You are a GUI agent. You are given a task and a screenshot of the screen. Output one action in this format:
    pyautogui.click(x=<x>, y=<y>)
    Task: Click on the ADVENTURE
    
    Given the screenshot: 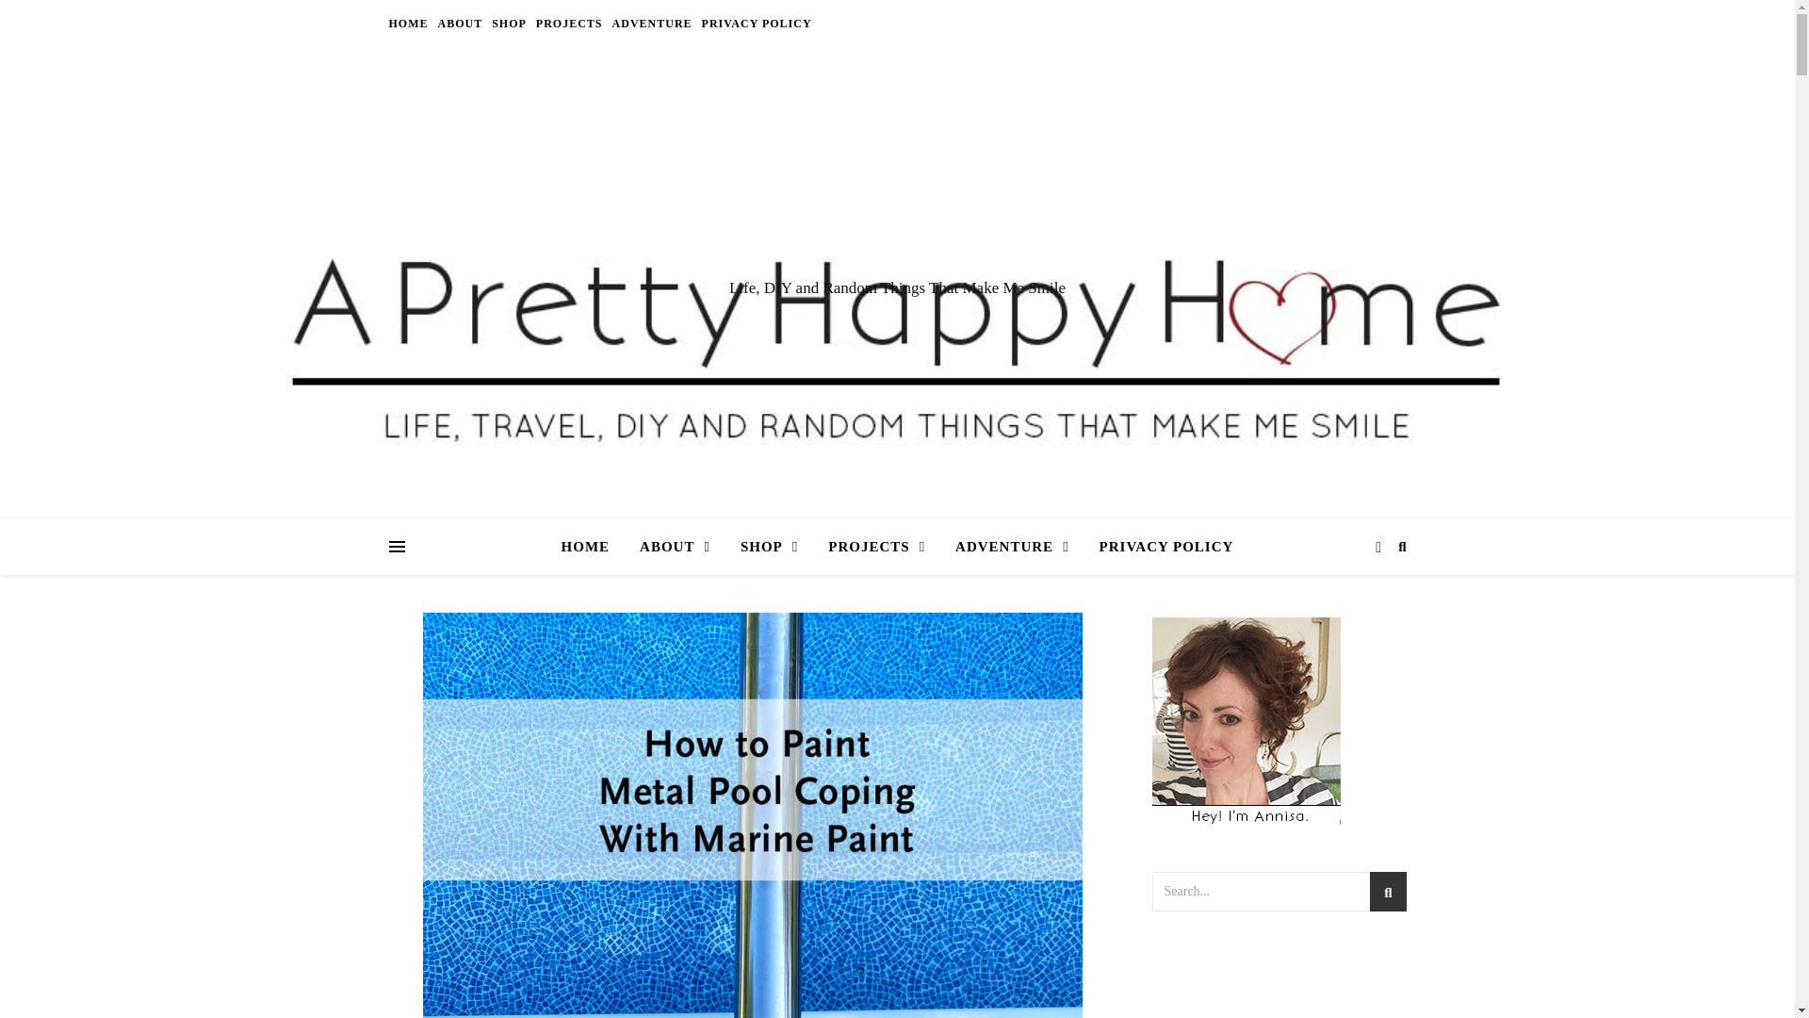 What is the action you would take?
    pyautogui.click(x=652, y=23)
    